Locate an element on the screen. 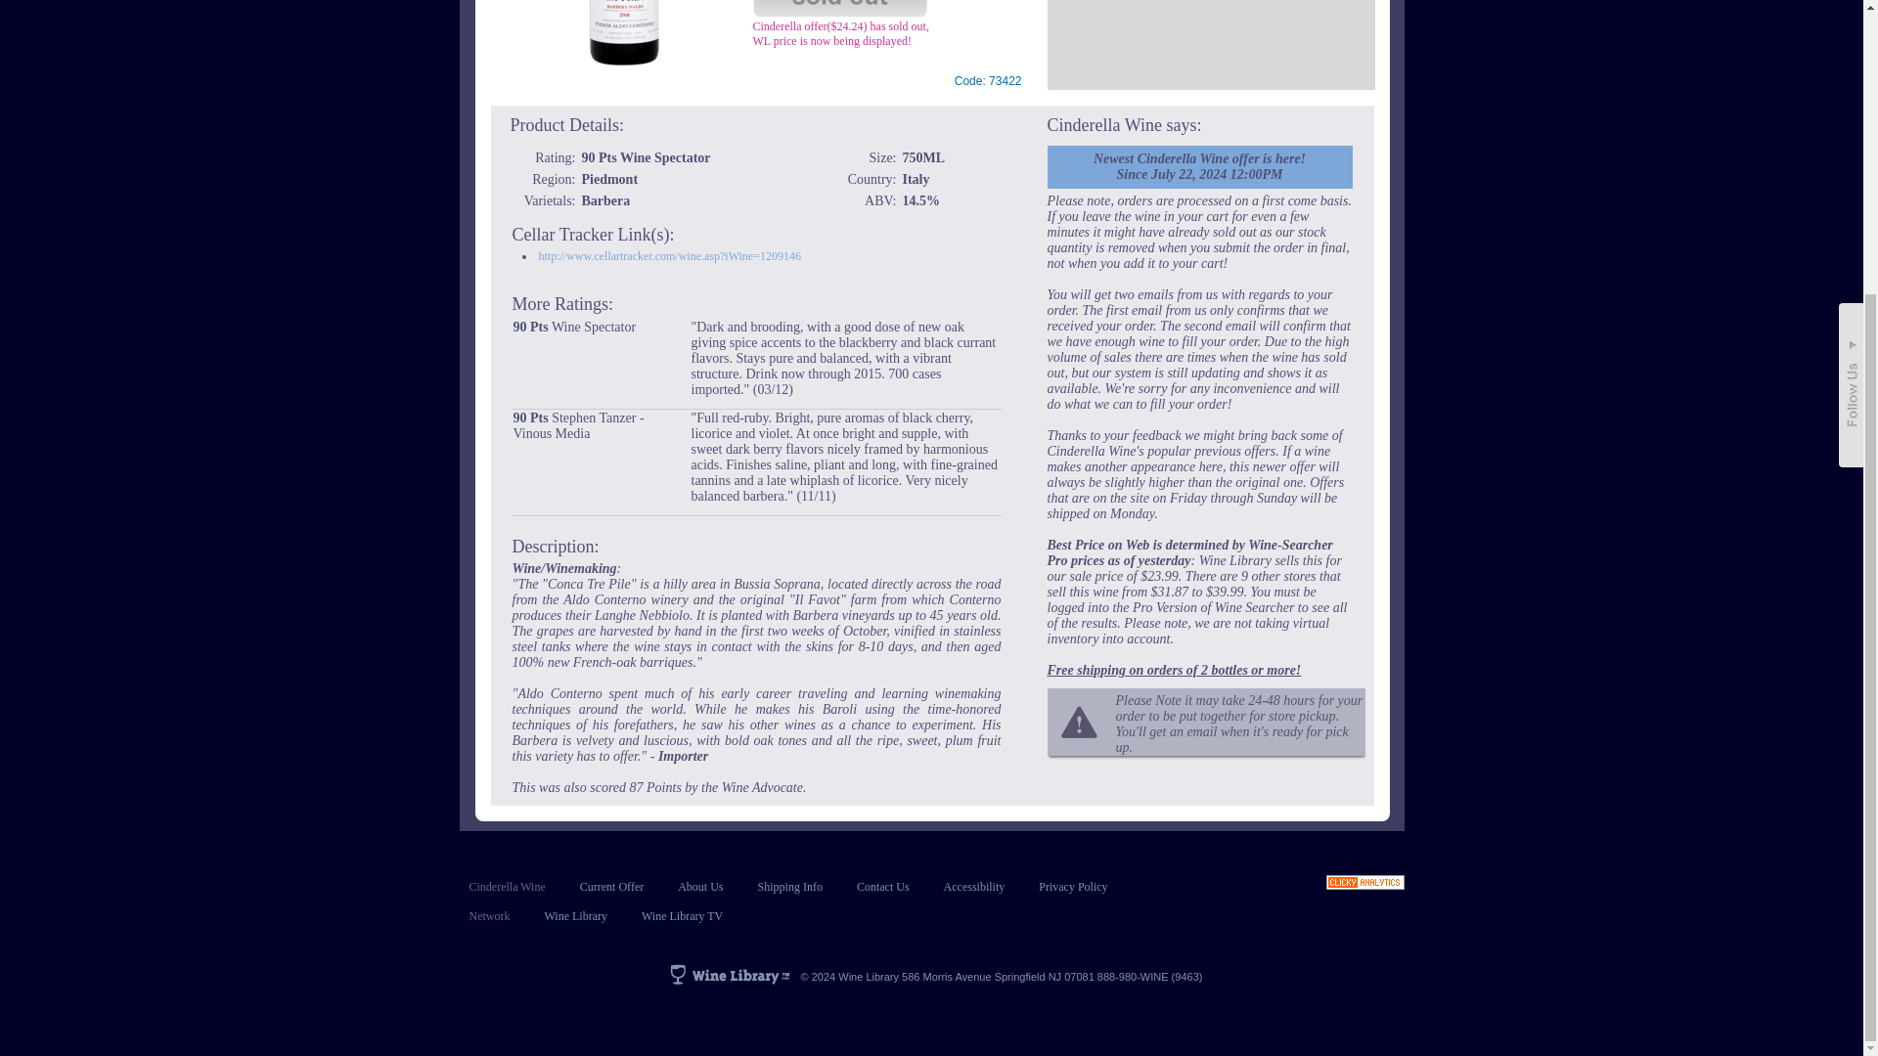 The width and height of the screenshot is (1878, 1056). About Us is located at coordinates (700, 886).